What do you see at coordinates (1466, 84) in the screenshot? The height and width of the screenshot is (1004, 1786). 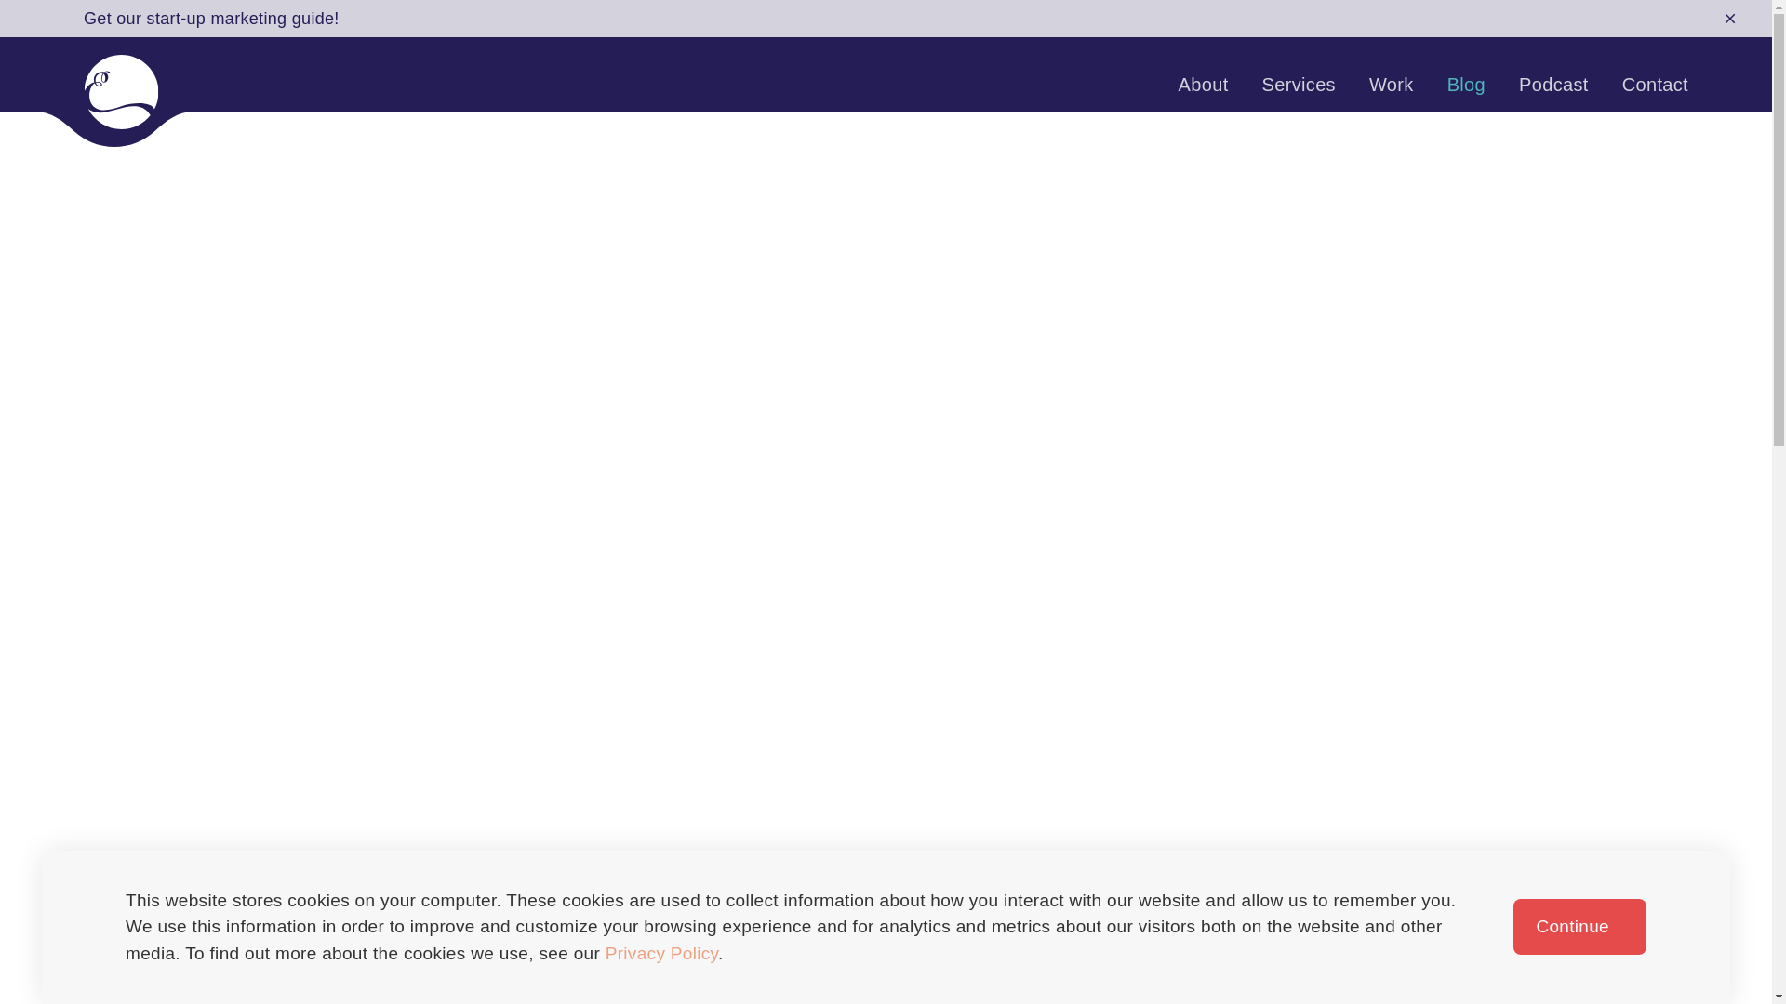 I see `Blog` at bounding box center [1466, 84].